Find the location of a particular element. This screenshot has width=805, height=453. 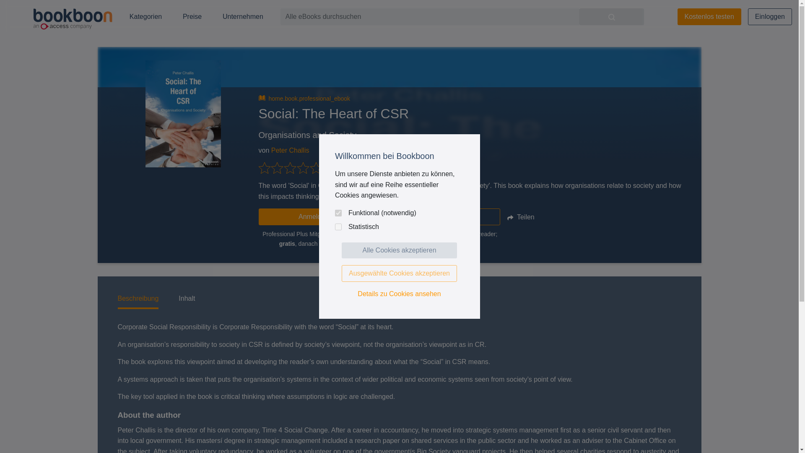

Unternehmen is located at coordinates (243, 17).